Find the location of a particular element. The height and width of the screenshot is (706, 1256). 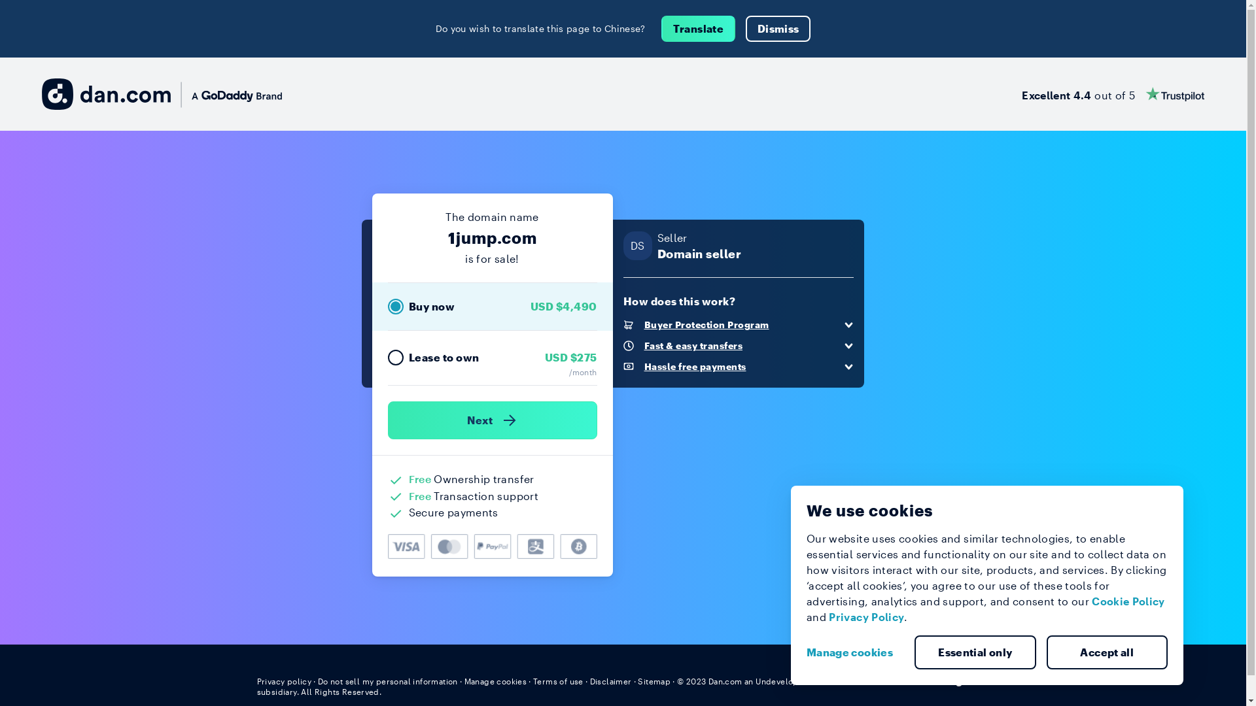

Dismiss is located at coordinates (778, 29).